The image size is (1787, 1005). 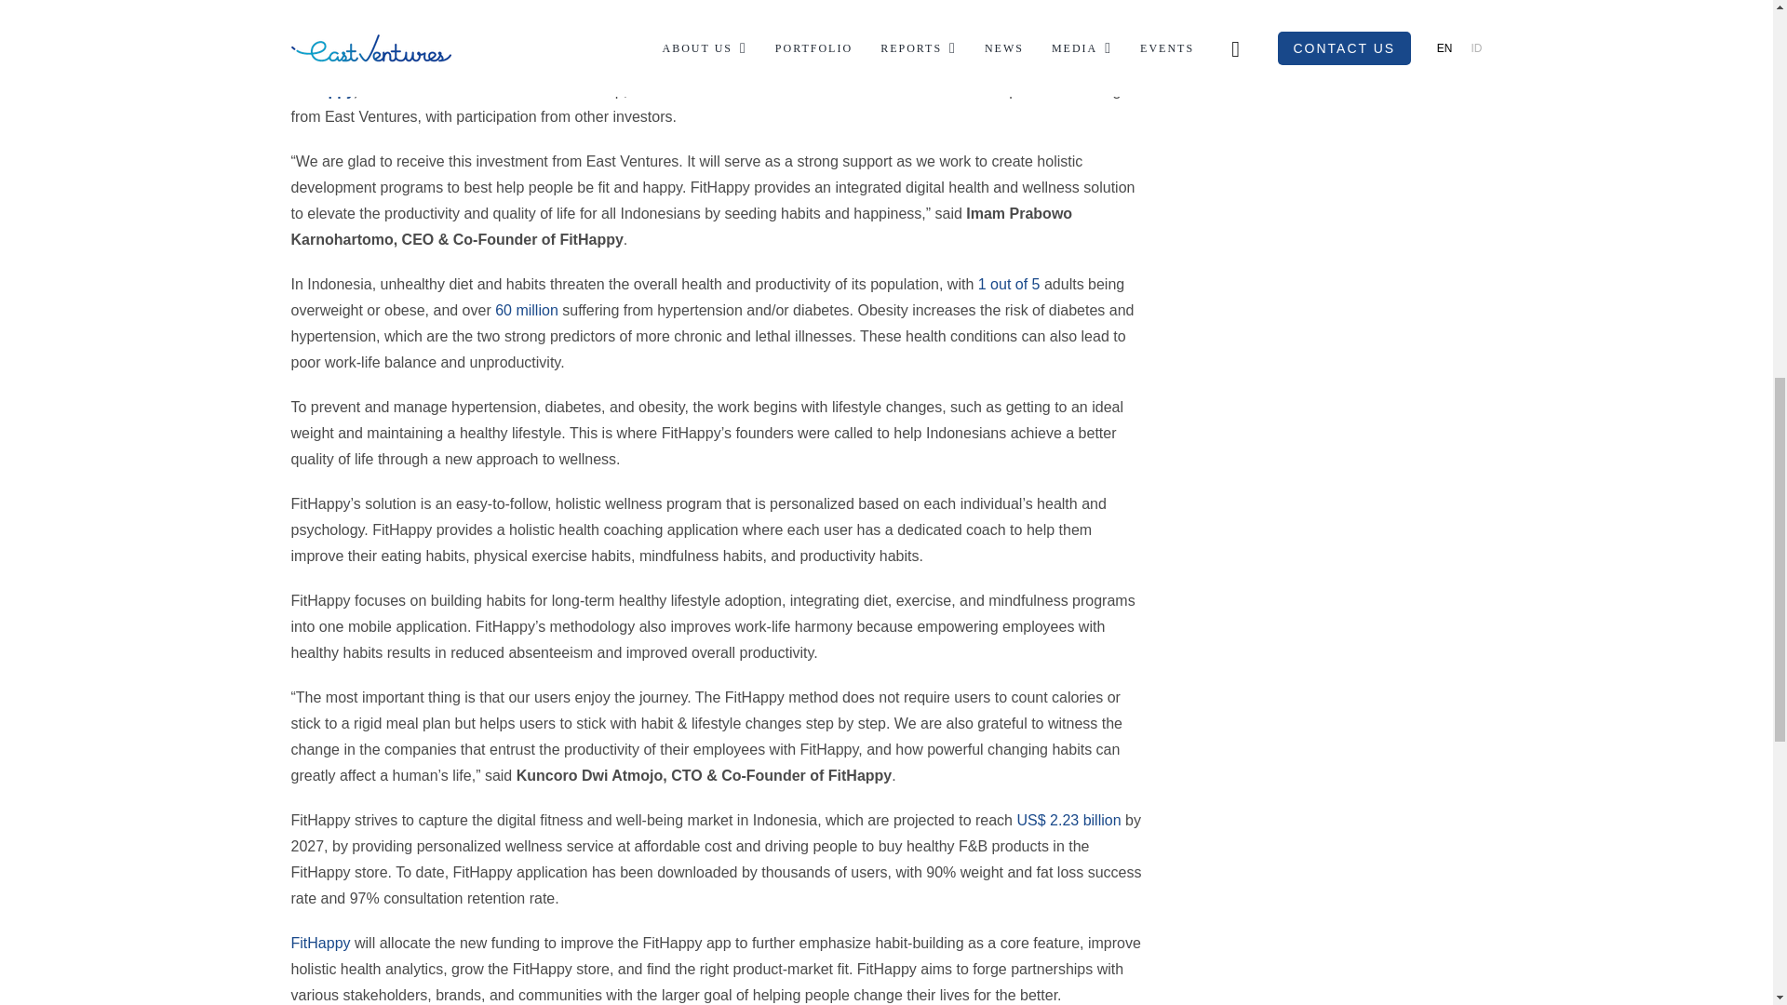 I want to click on FitHappy, so click(x=320, y=89).